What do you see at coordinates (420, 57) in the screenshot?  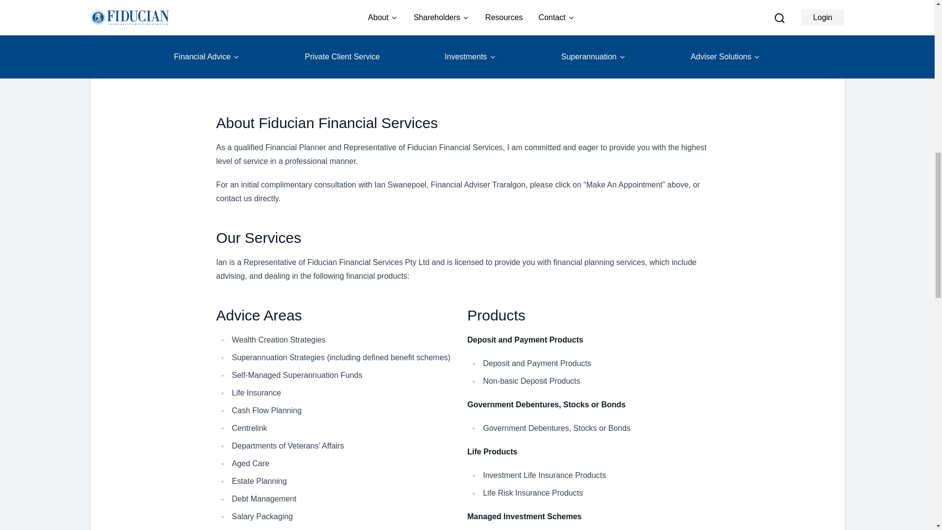 I see `Testimonials` at bounding box center [420, 57].